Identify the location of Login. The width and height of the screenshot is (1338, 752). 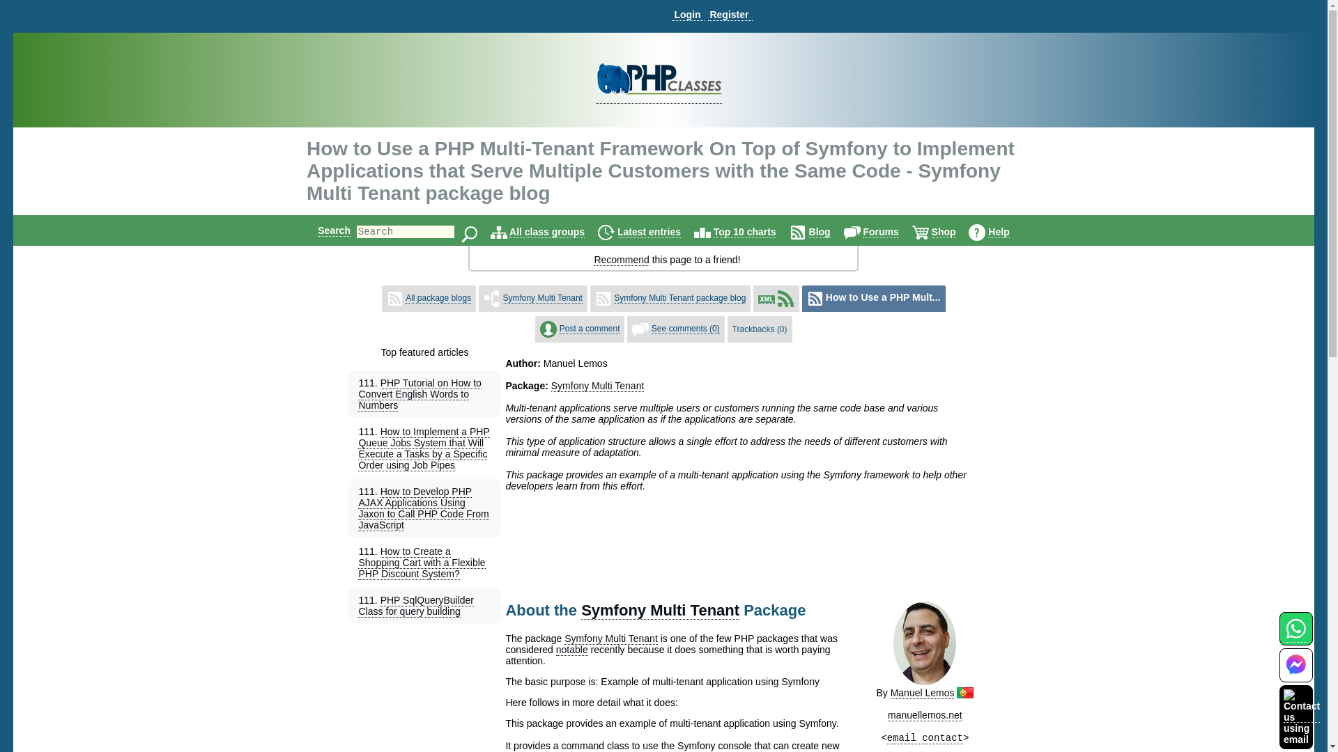
(688, 15).